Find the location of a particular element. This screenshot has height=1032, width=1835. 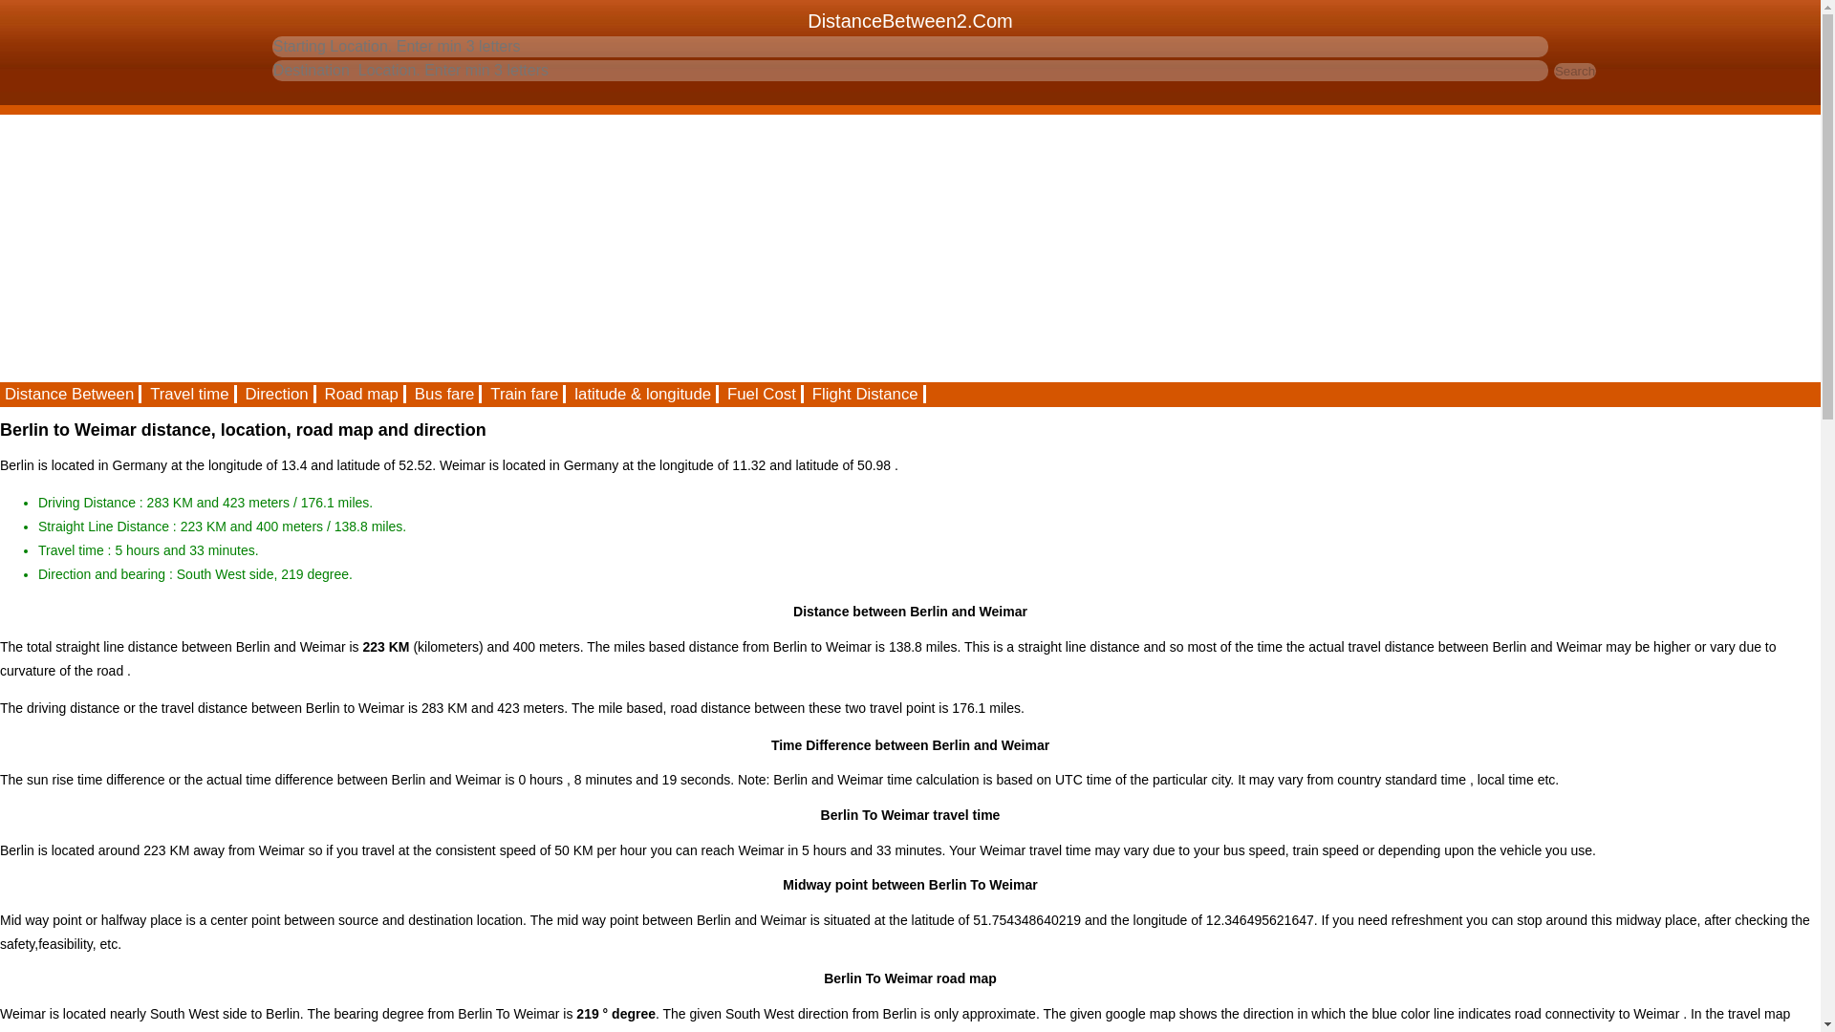

Search is located at coordinates (1575, 71).